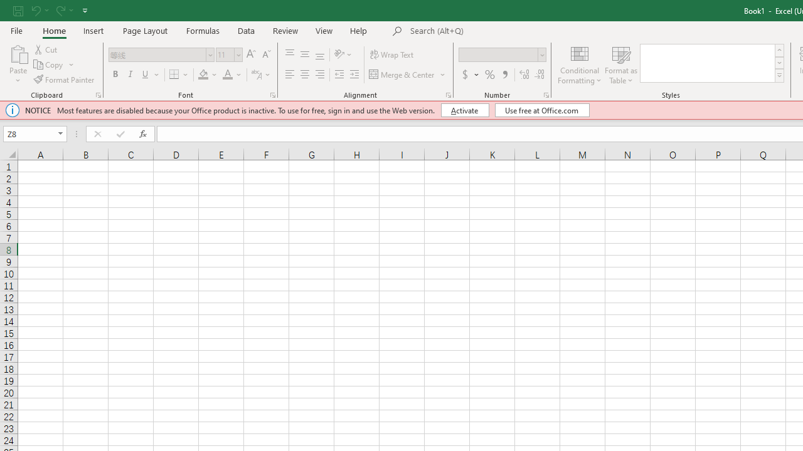  Describe the element at coordinates (266, 55) in the screenshot. I see `Decrease Font Size` at that location.